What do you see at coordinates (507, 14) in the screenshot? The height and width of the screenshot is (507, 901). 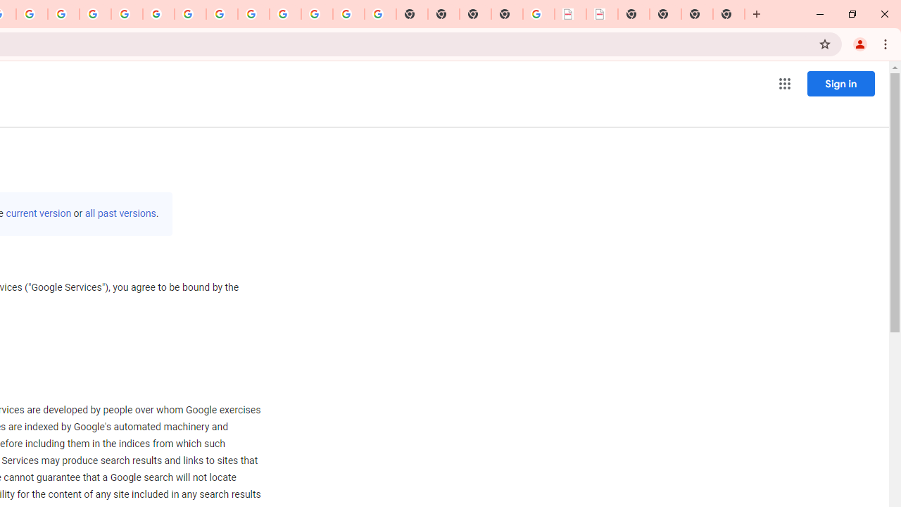 I see `New Tab` at bounding box center [507, 14].